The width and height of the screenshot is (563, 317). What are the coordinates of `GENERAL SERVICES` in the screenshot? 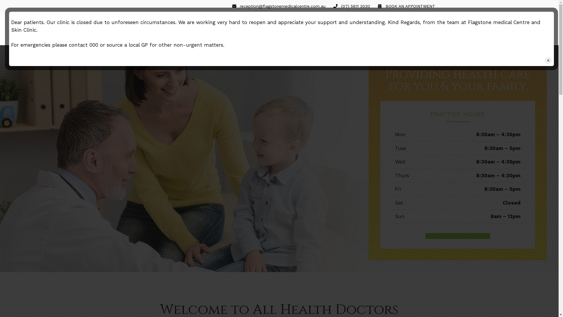 It's located at (308, 29).